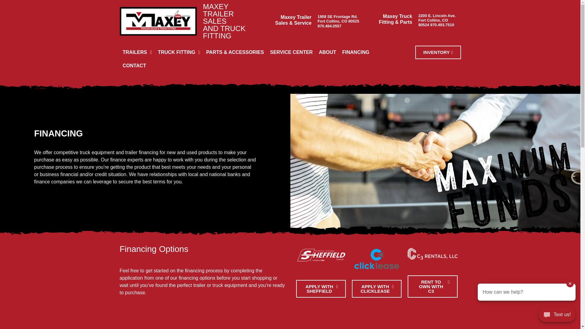  Describe the element at coordinates (329, 26) in the screenshot. I see `970.484.0557` at that location.